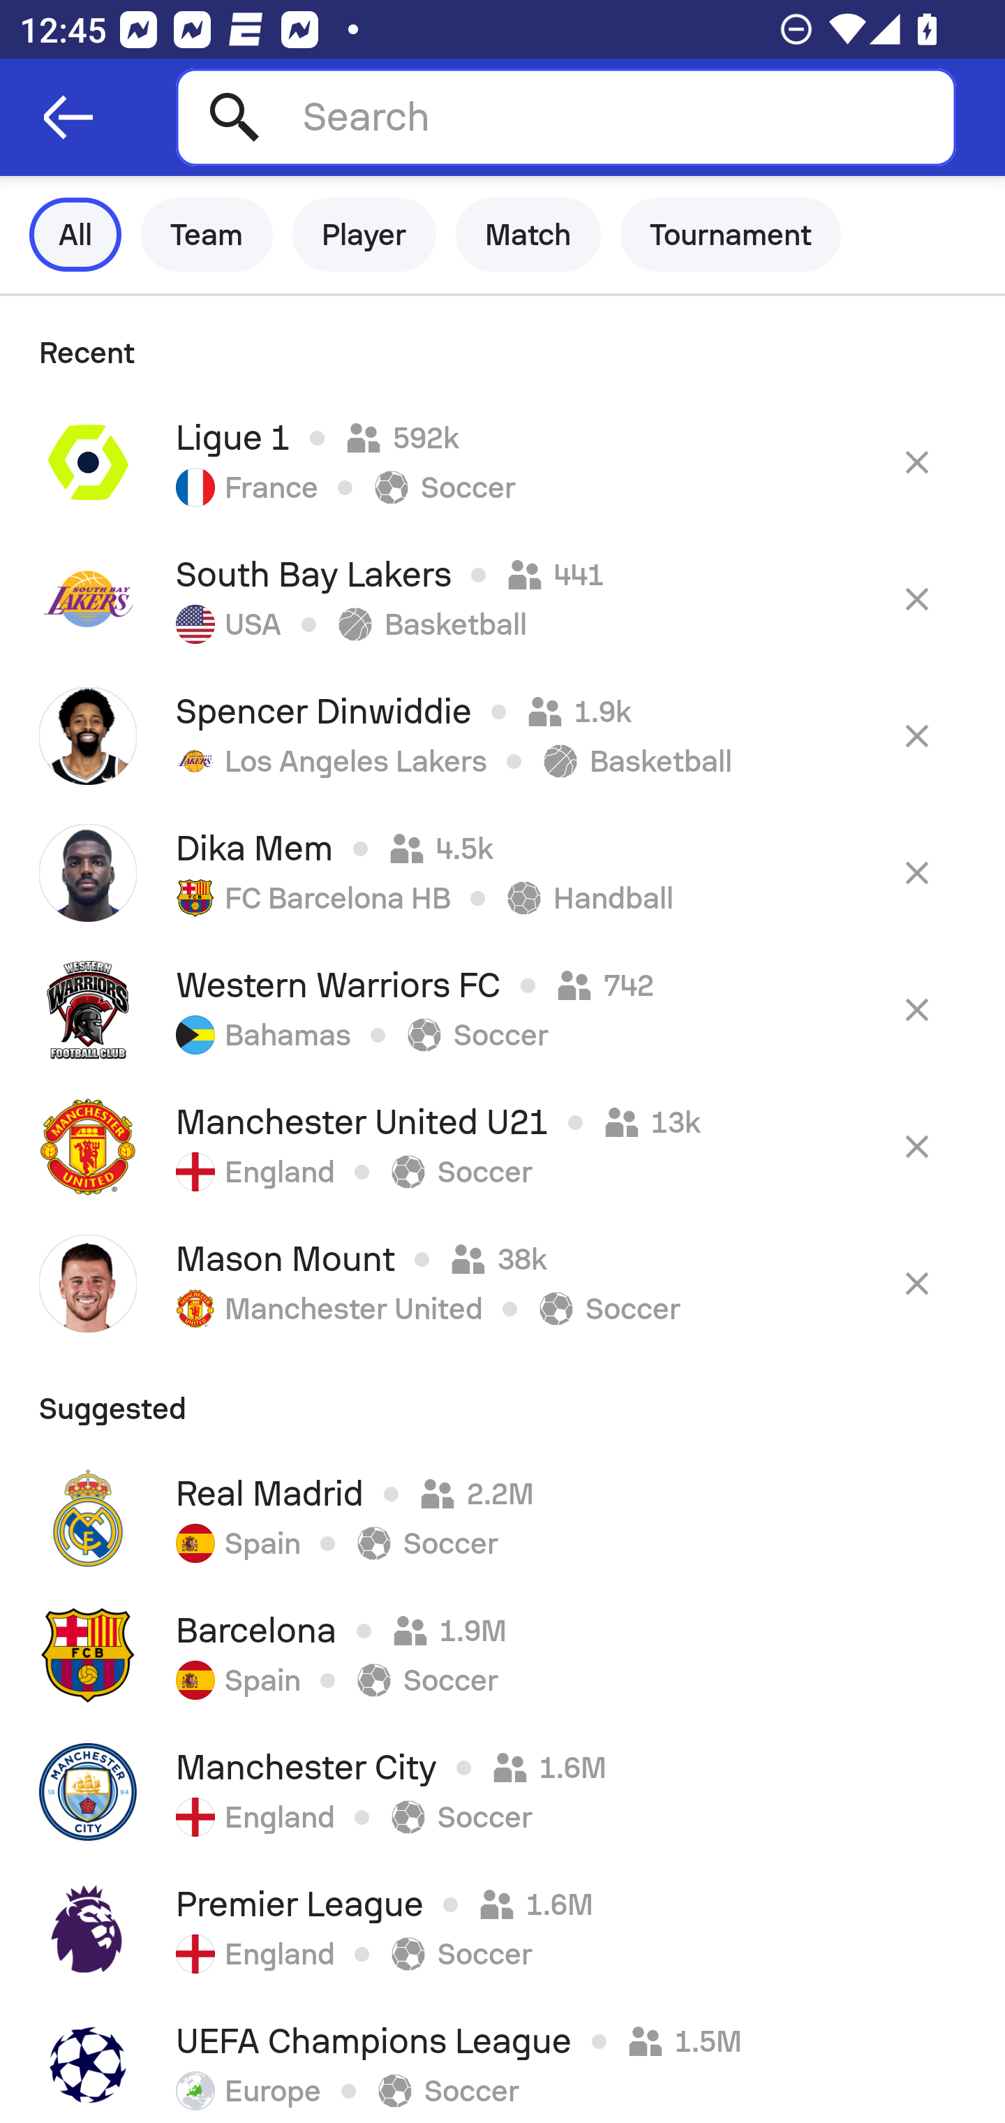 The height and width of the screenshot is (2123, 1005). Describe the element at coordinates (565, 117) in the screenshot. I see `Search` at that location.